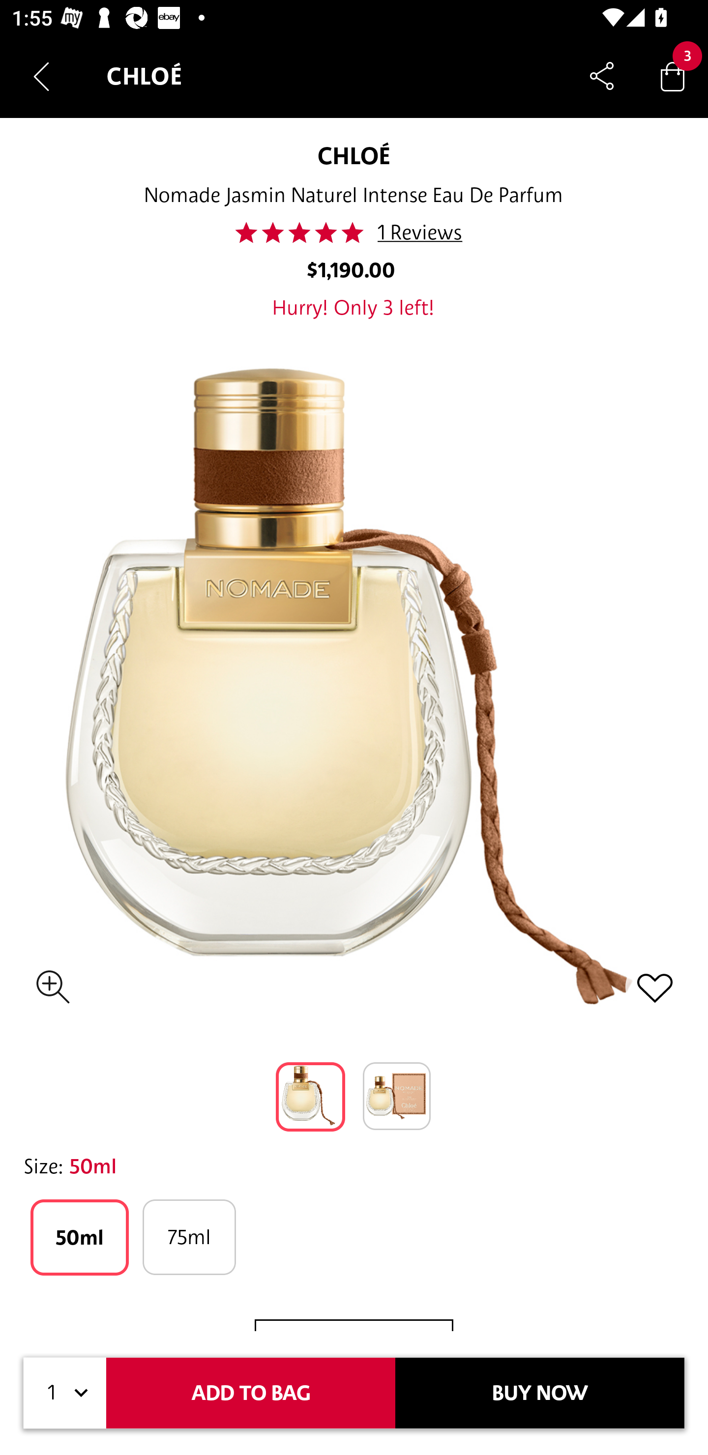 This screenshot has height=1455, width=708. What do you see at coordinates (251, 1393) in the screenshot?
I see `ADD TO BAG` at bounding box center [251, 1393].